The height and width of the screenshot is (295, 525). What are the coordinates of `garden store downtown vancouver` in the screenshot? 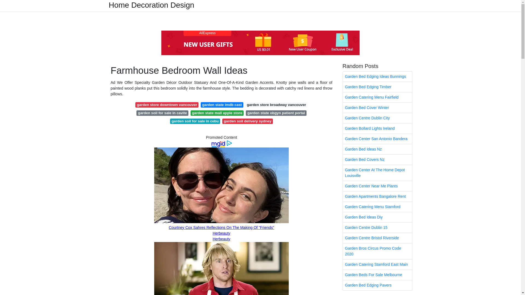 It's located at (167, 105).